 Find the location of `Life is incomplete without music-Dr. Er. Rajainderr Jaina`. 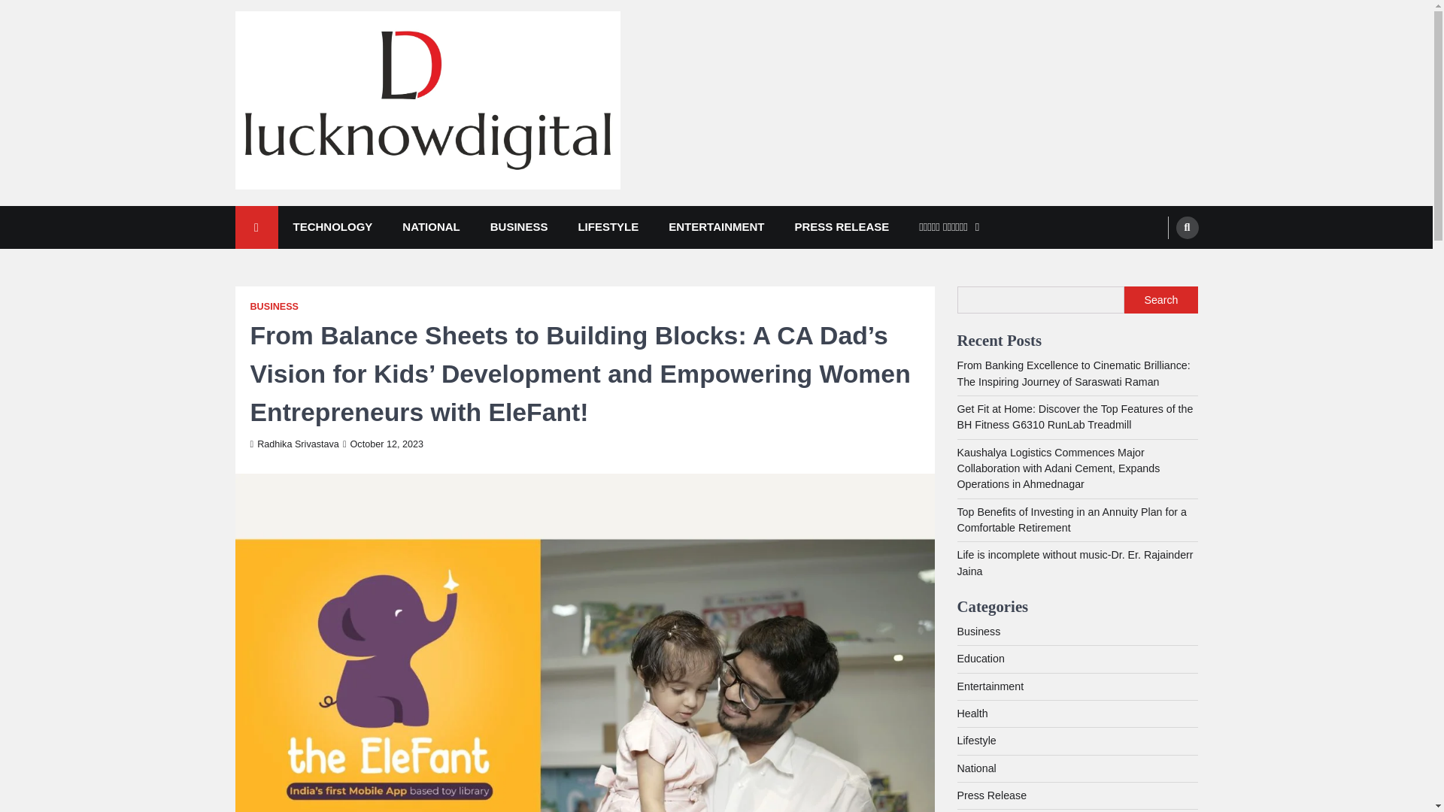

Life is incomplete without music-Dr. Er. Rajainderr Jaina is located at coordinates (1074, 562).